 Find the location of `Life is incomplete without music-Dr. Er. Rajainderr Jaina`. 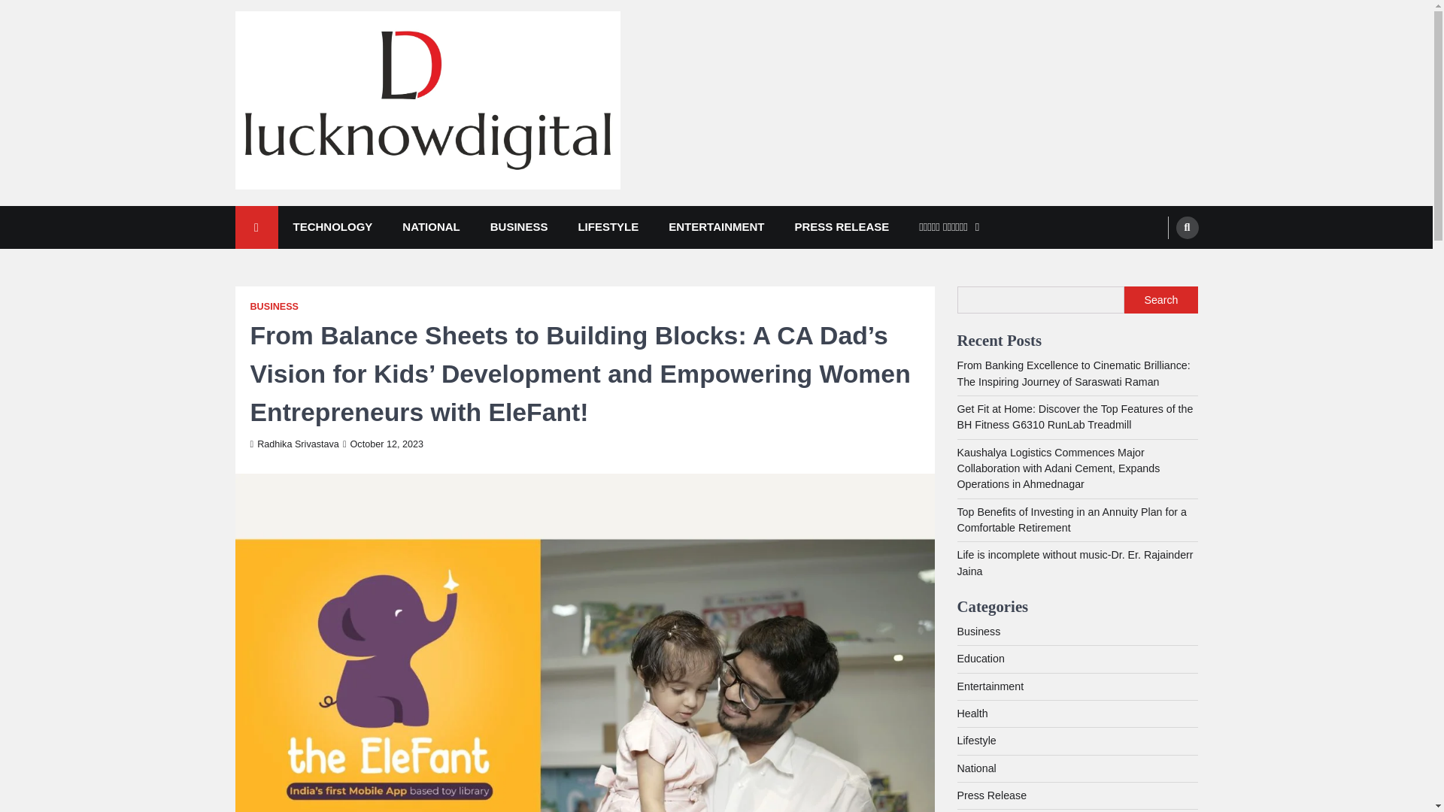

Life is incomplete without music-Dr. Er. Rajainderr Jaina is located at coordinates (1074, 562).